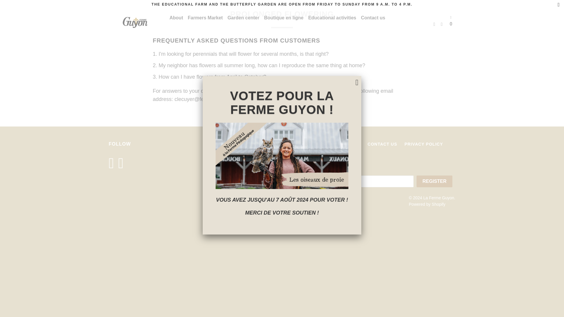 The image size is (564, 317). Describe the element at coordinates (300, 221) in the screenshot. I see `Mastercard` at that location.